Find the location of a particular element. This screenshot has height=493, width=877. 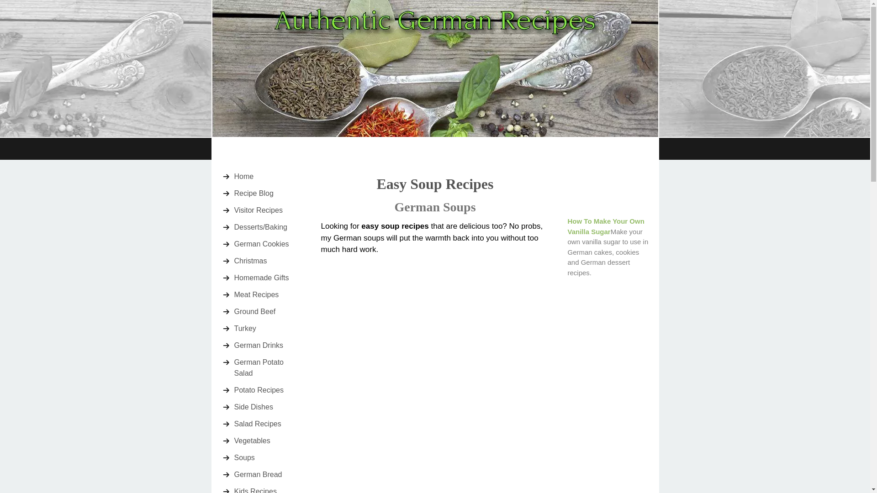

German Drinks is located at coordinates (268, 345).